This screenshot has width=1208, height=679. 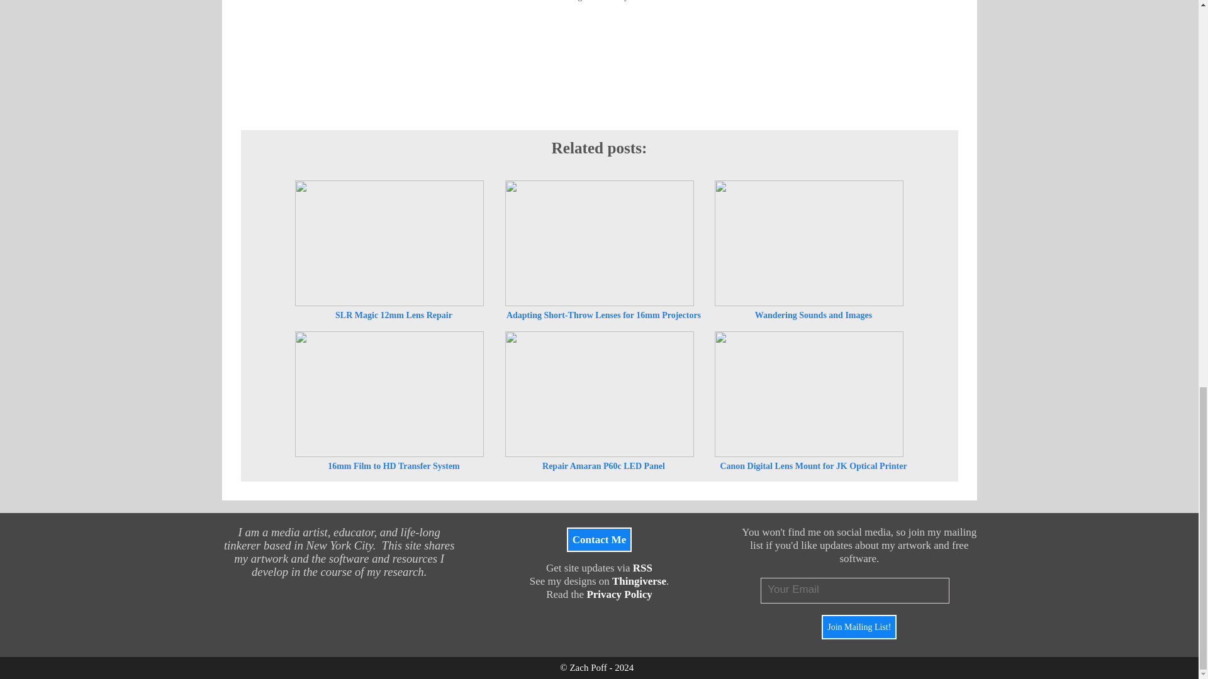 I want to click on SLR Magic 12mm Lens Repair, so click(x=389, y=243).